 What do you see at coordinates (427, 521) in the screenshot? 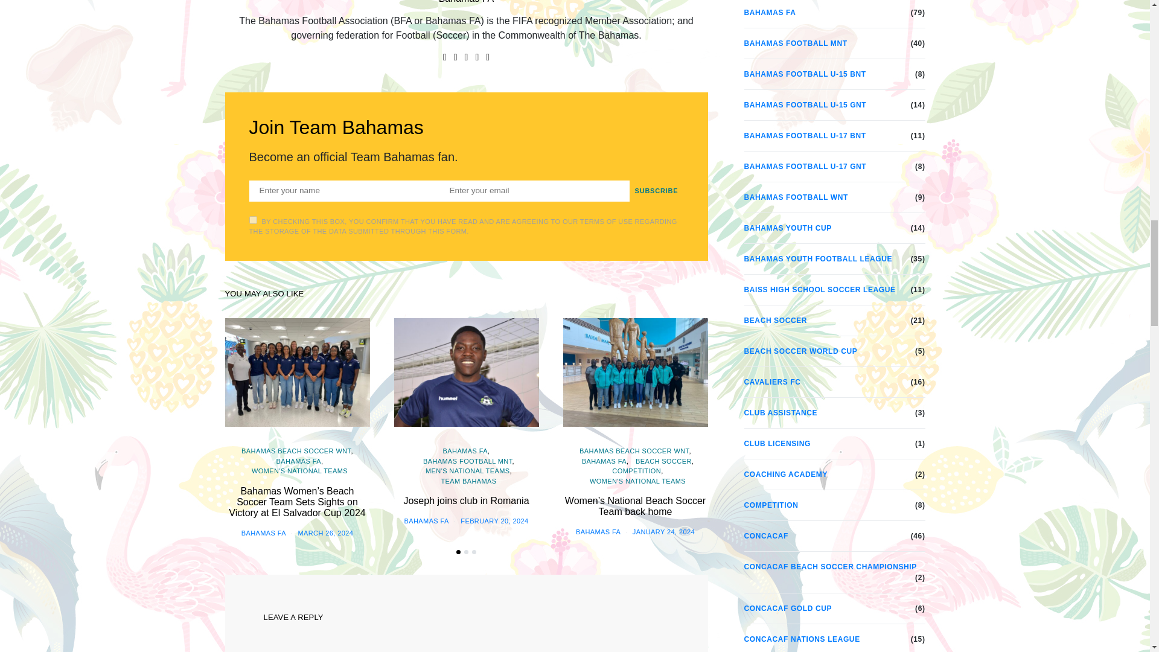
I see `View all posts by Bahamas FA` at bounding box center [427, 521].